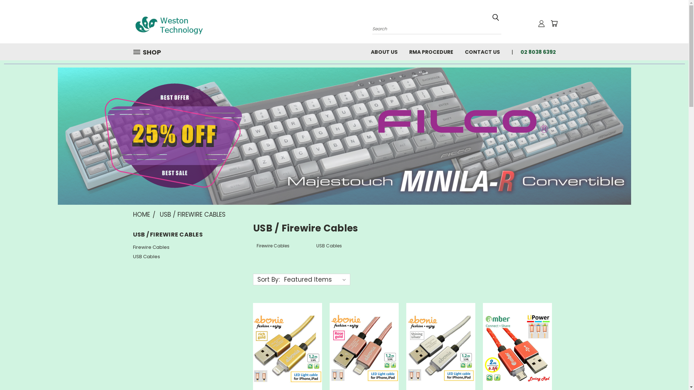 This screenshot has height=390, width=694. I want to click on USB Cables, so click(184, 257).